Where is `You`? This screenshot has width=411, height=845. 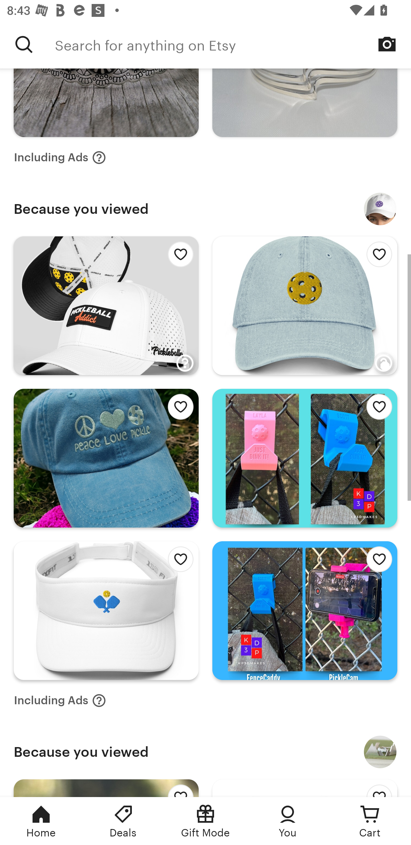 You is located at coordinates (288, 821).